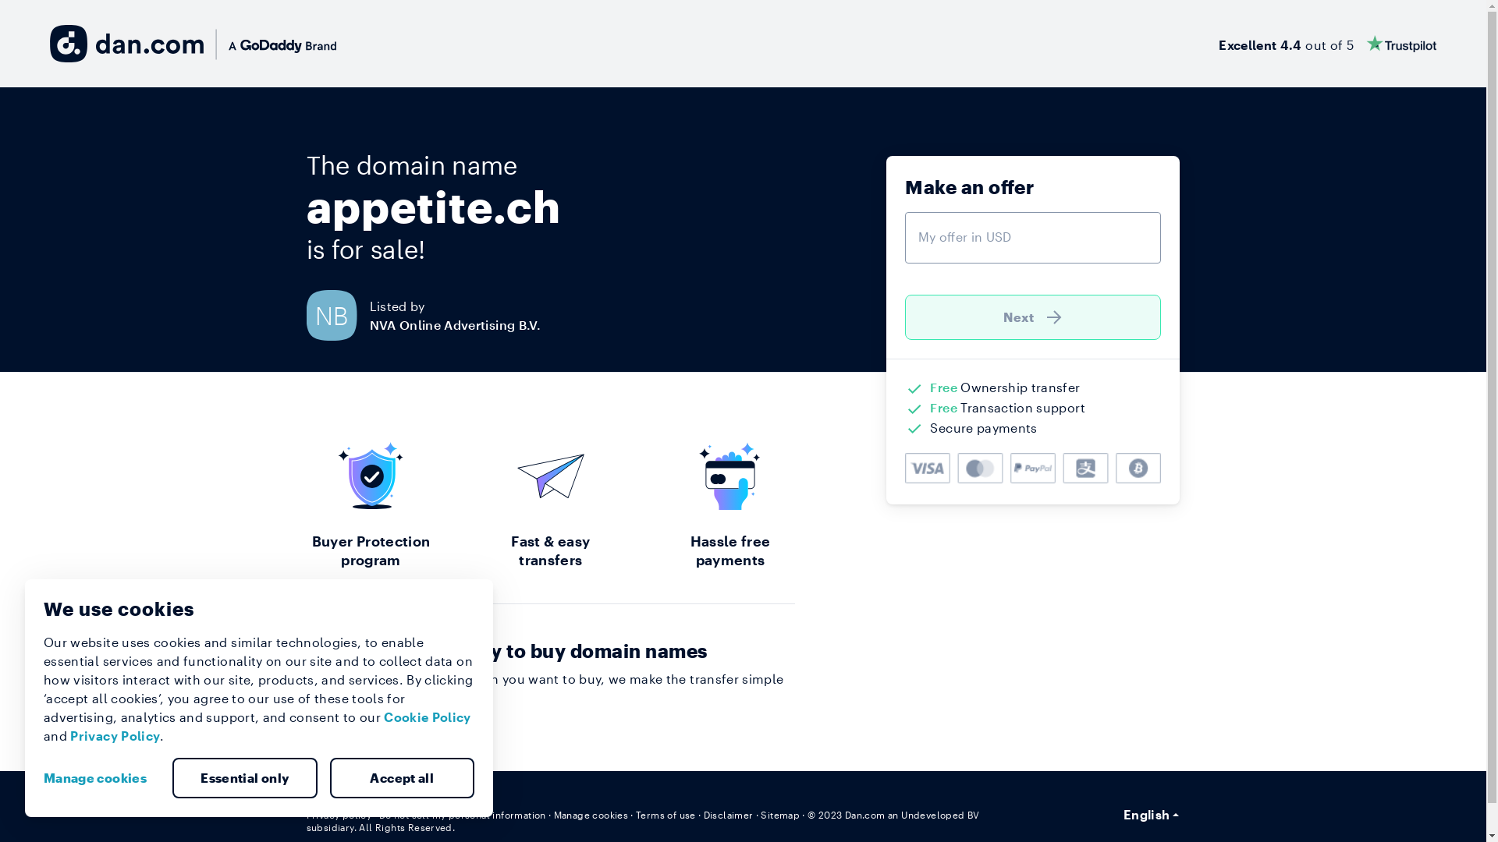  What do you see at coordinates (428, 717) in the screenshot?
I see `Cookie Policy` at bounding box center [428, 717].